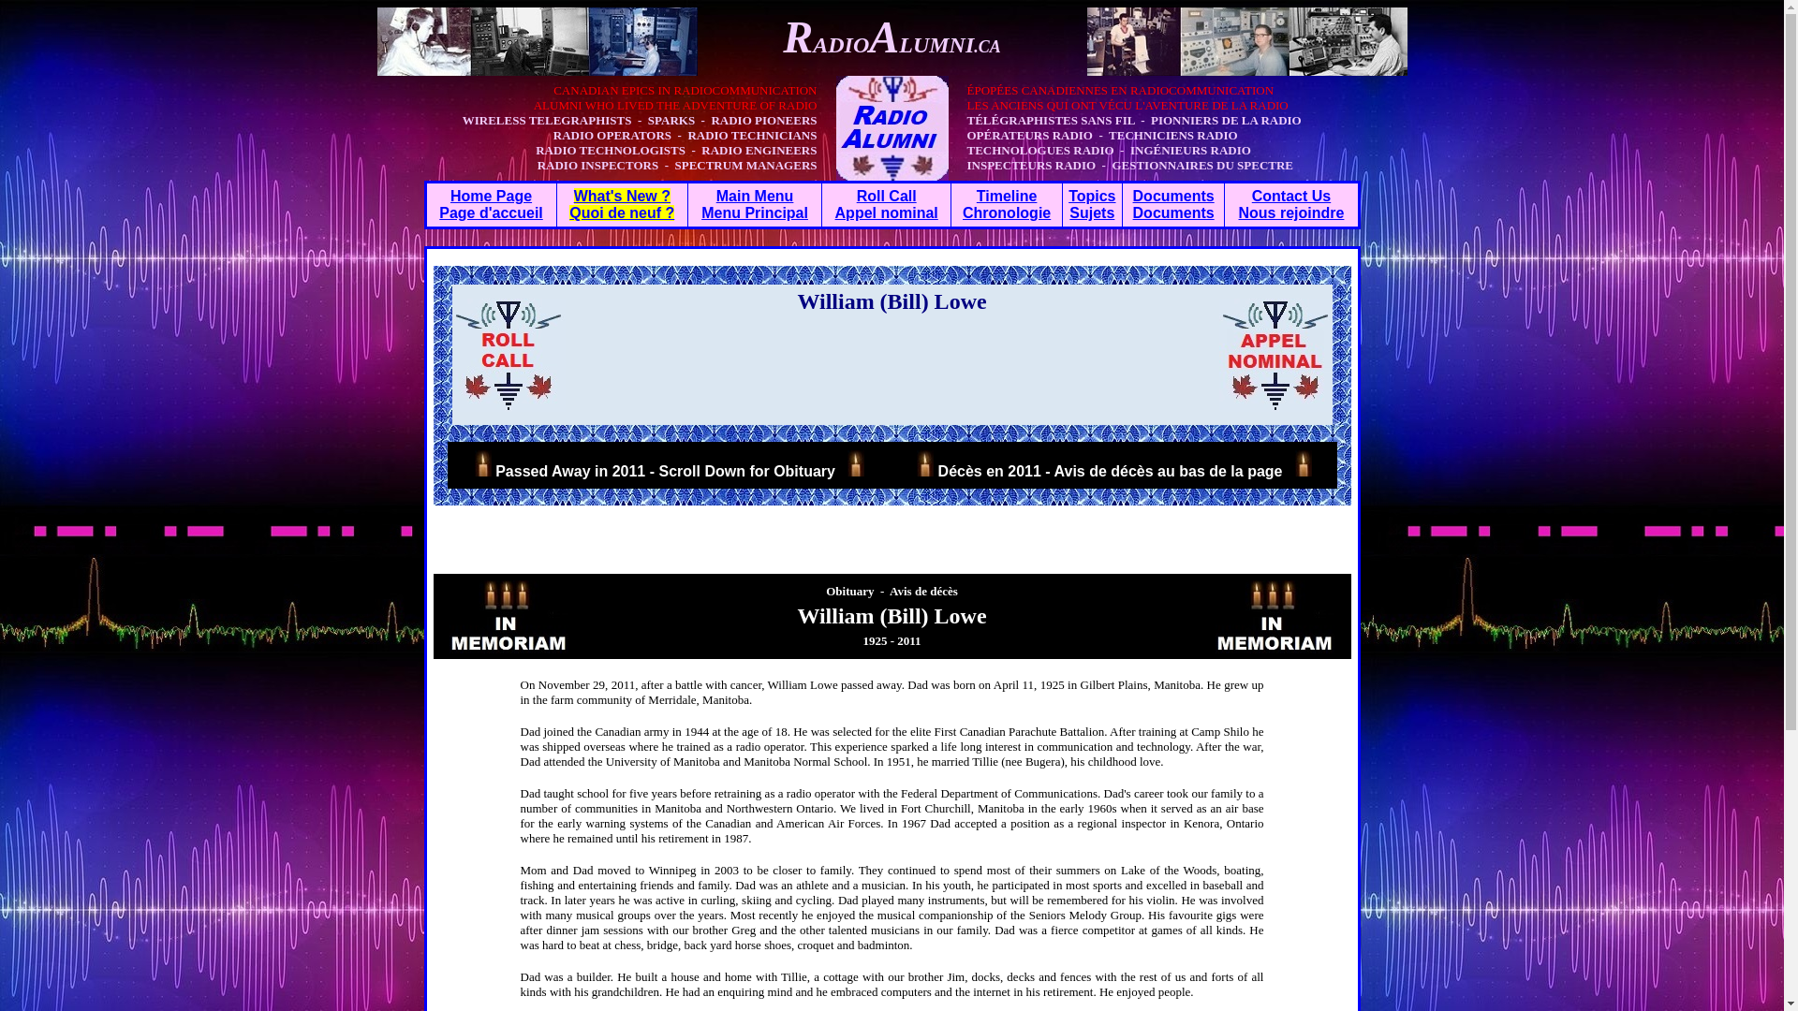 This screenshot has height=1011, width=1798. I want to click on Sujets, so click(1092, 213).